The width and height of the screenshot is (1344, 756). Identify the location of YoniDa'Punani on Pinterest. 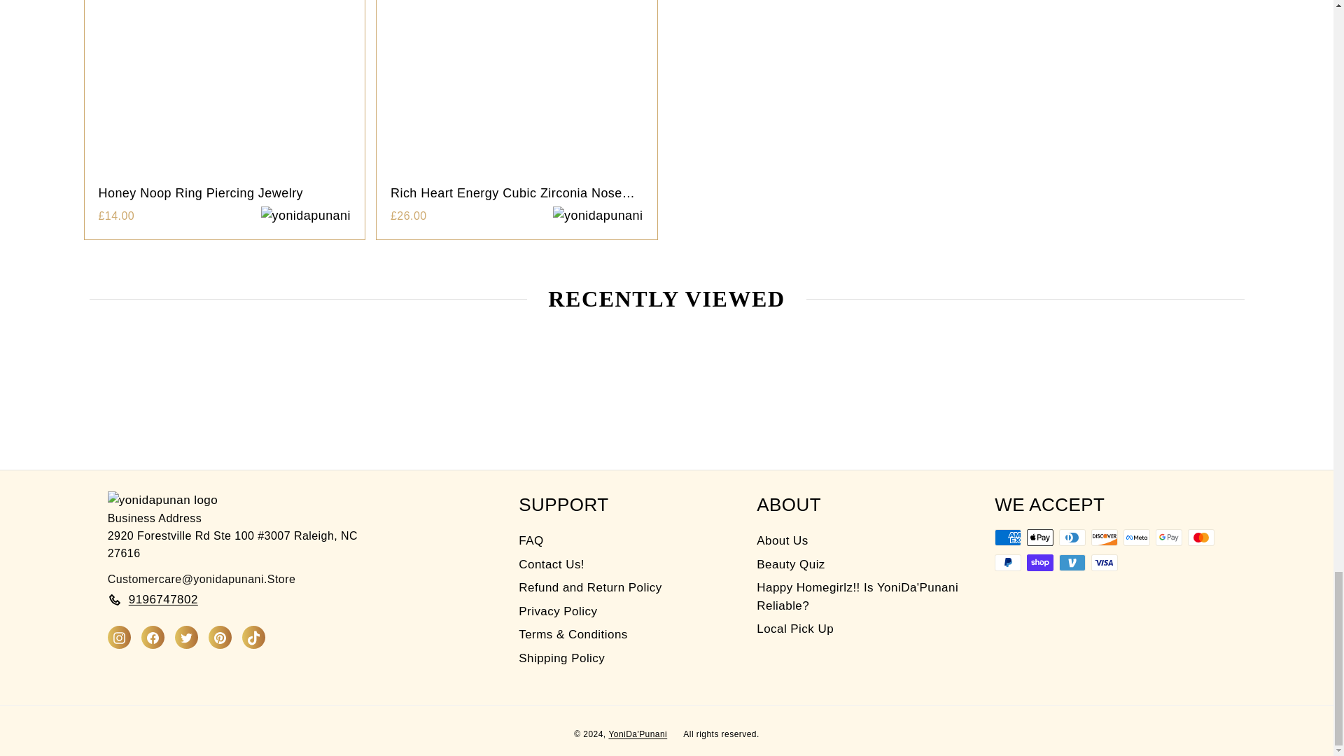
(220, 637).